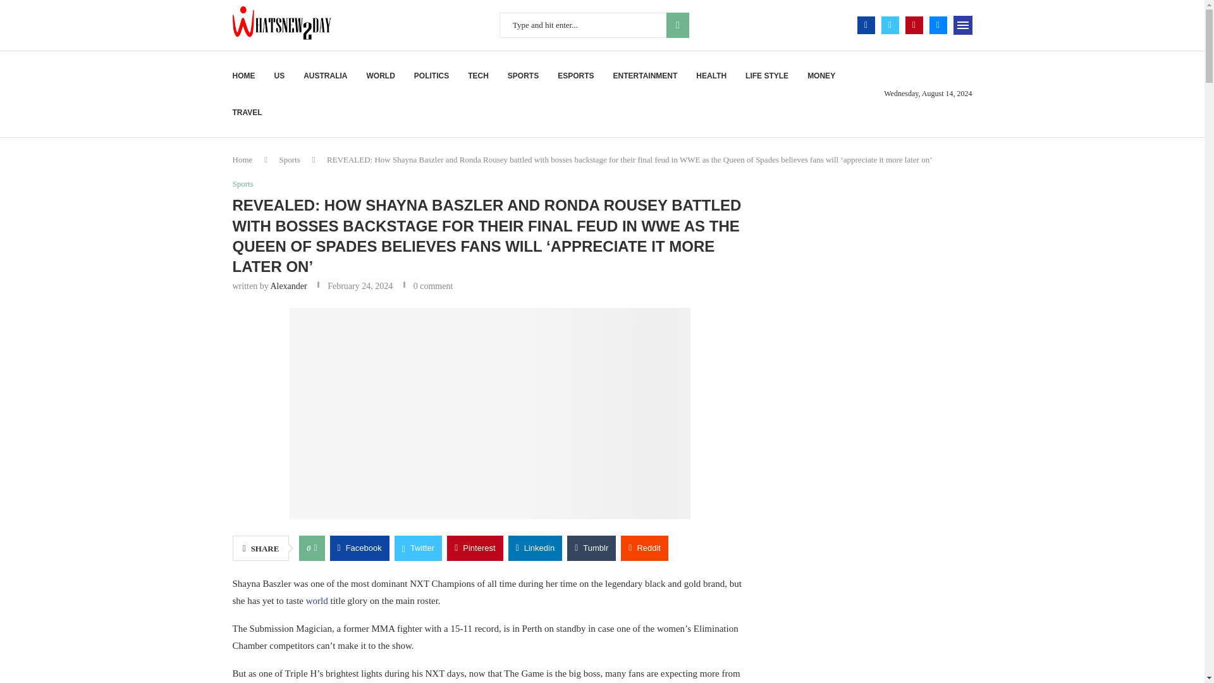 The image size is (1214, 683). I want to click on LIFE STYLE, so click(766, 76).